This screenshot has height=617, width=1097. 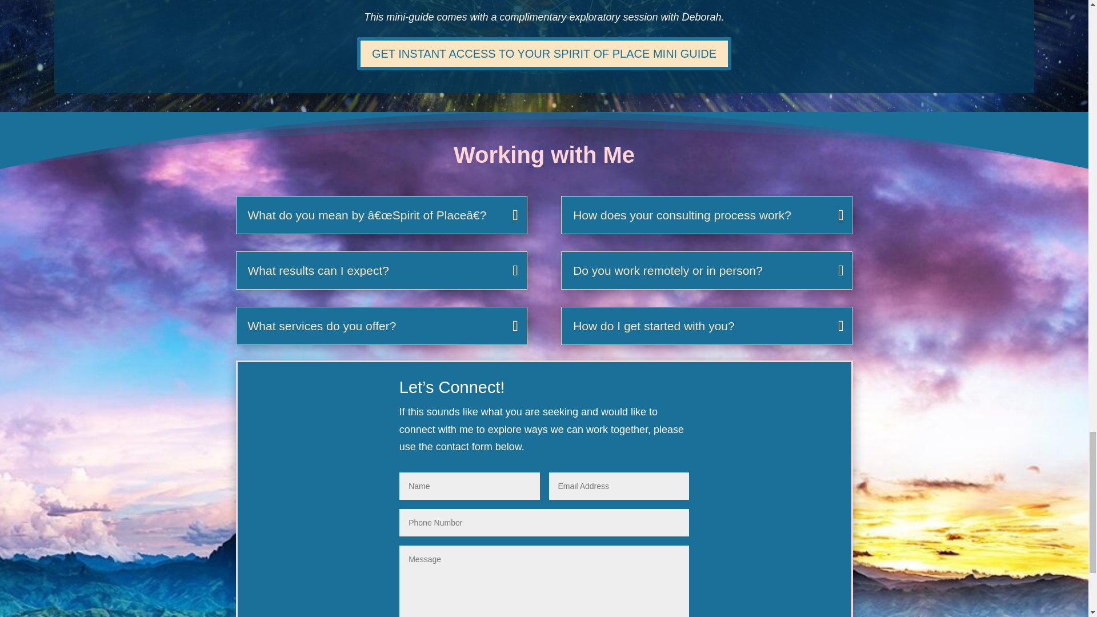 What do you see at coordinates (544, 54) in the screenshot?
I see `GET INSTANT ACCESS TO YOUR SPIRIT OF PLACE MINI GUIDE` at bounding box center [544, 54].